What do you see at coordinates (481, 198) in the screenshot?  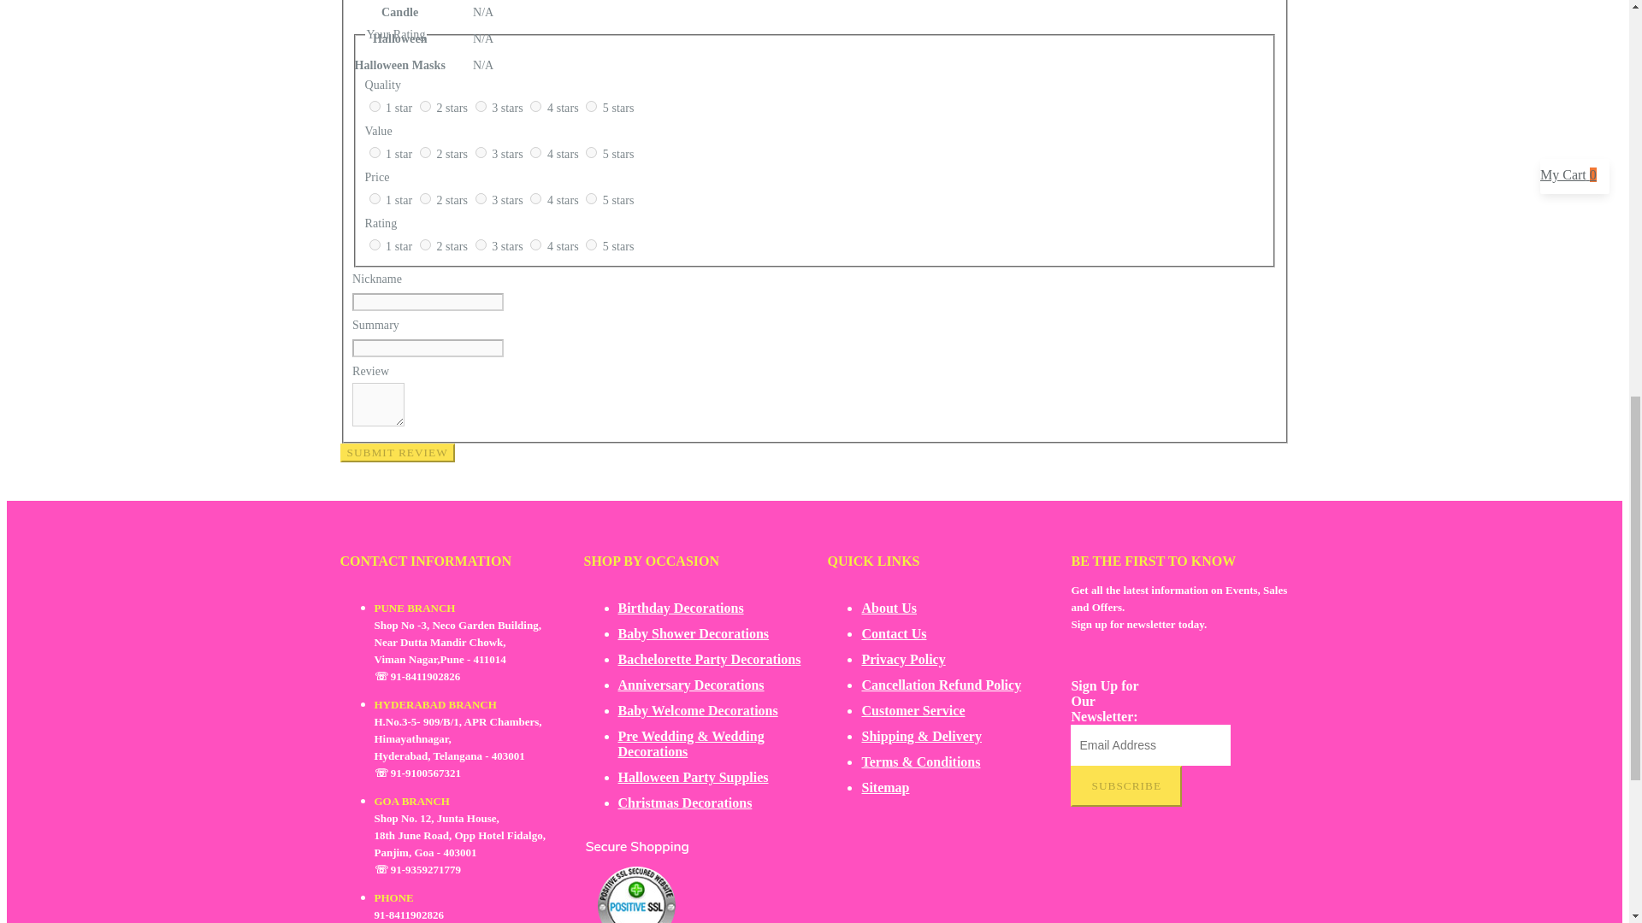 I see `13` at bounding box center [481, 198].